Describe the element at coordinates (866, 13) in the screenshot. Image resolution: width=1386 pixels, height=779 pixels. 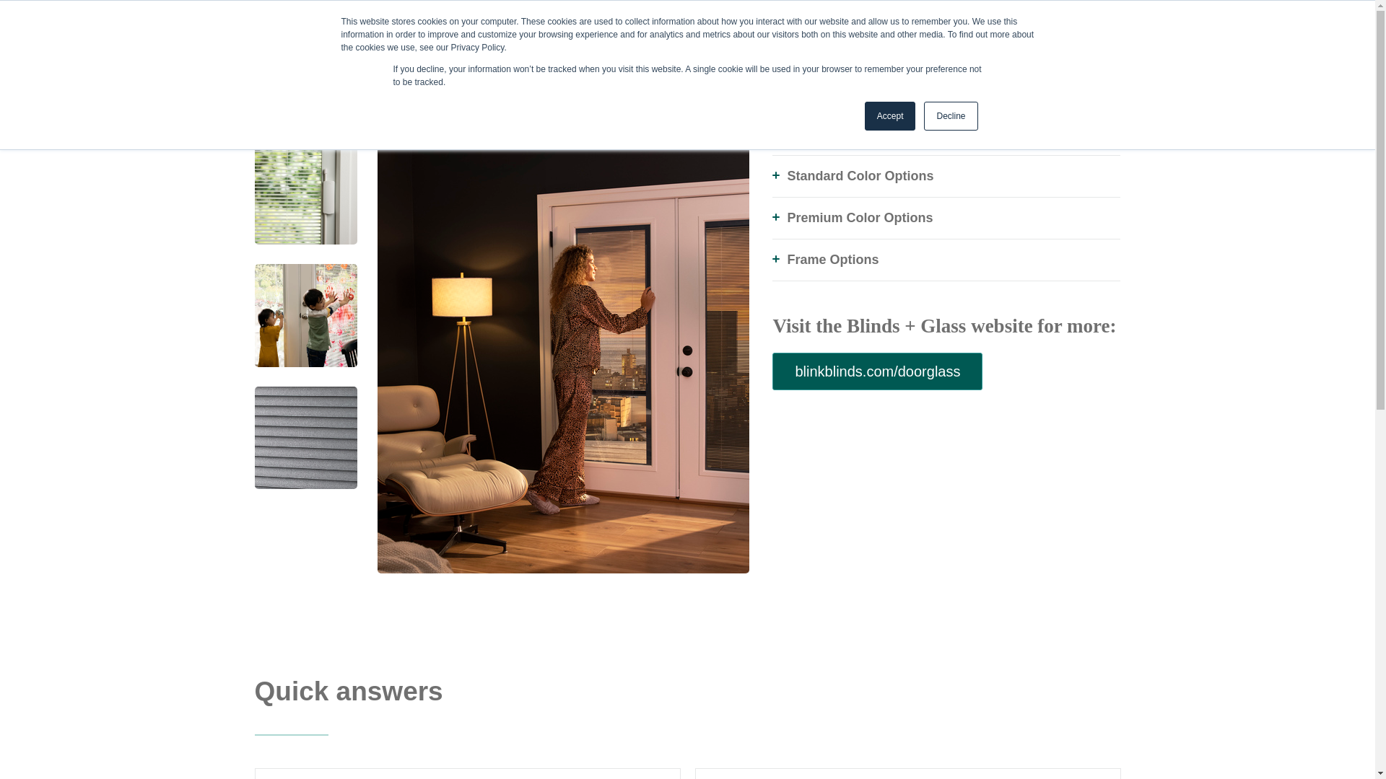
I see `Customer Support` at that location.